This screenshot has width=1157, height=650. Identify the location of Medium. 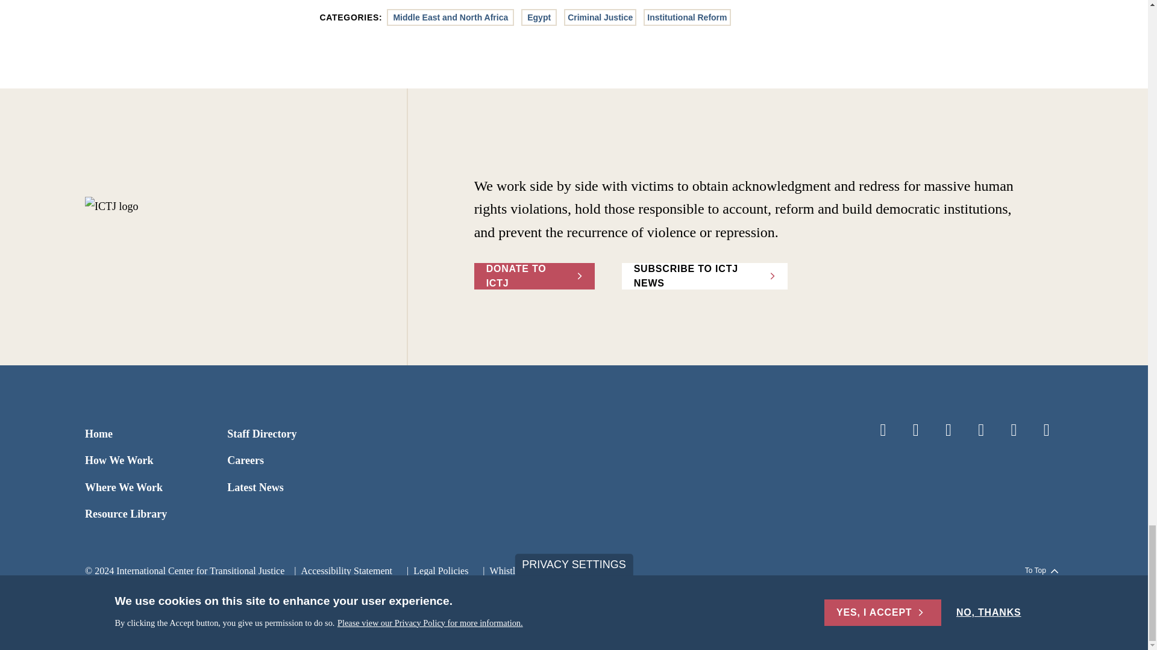
(1047, 430).